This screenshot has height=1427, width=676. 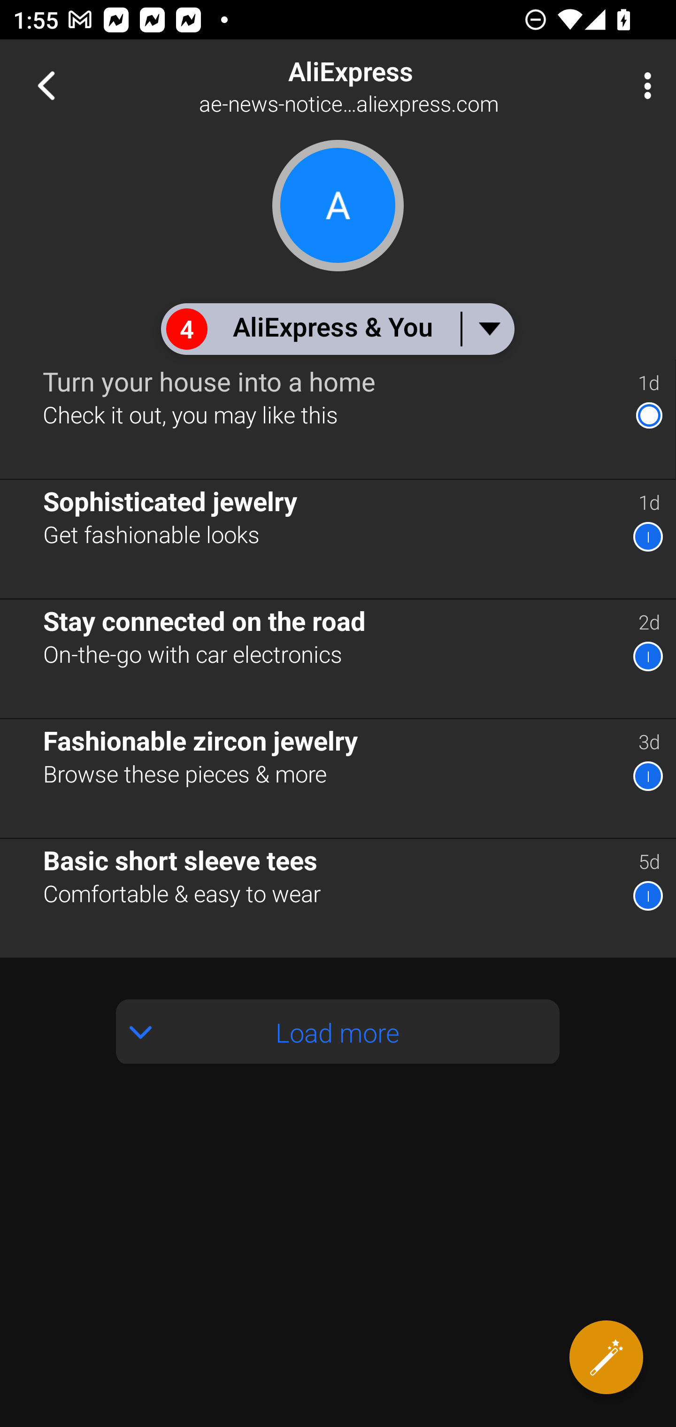 I want to click on More Options, so click(x=643, y=85).